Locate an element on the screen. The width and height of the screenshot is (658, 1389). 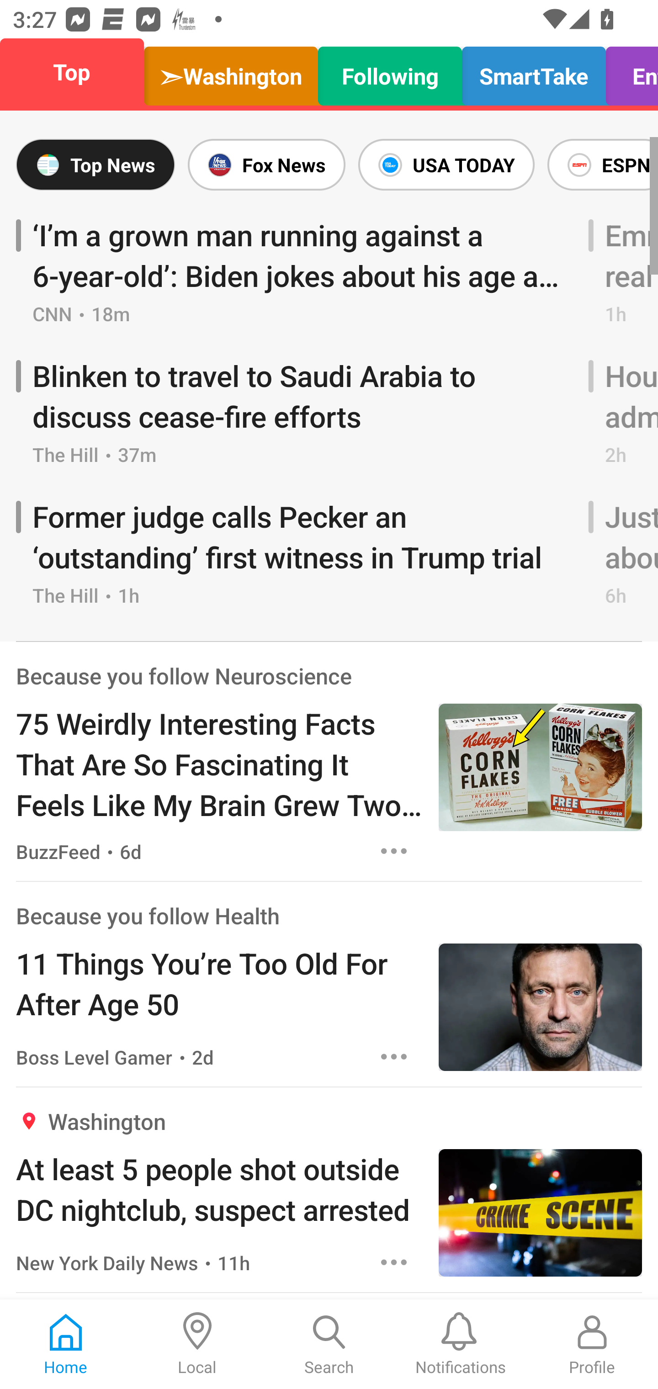
Top is located at coordinates (77, 72).